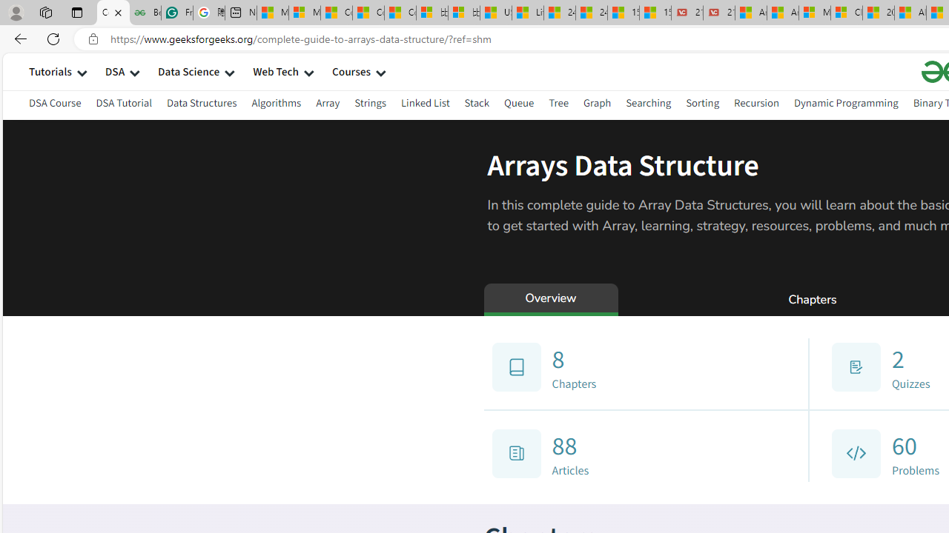 The image size is (949, 533). I want to click on DSA Tutorial, so click(124, 102).